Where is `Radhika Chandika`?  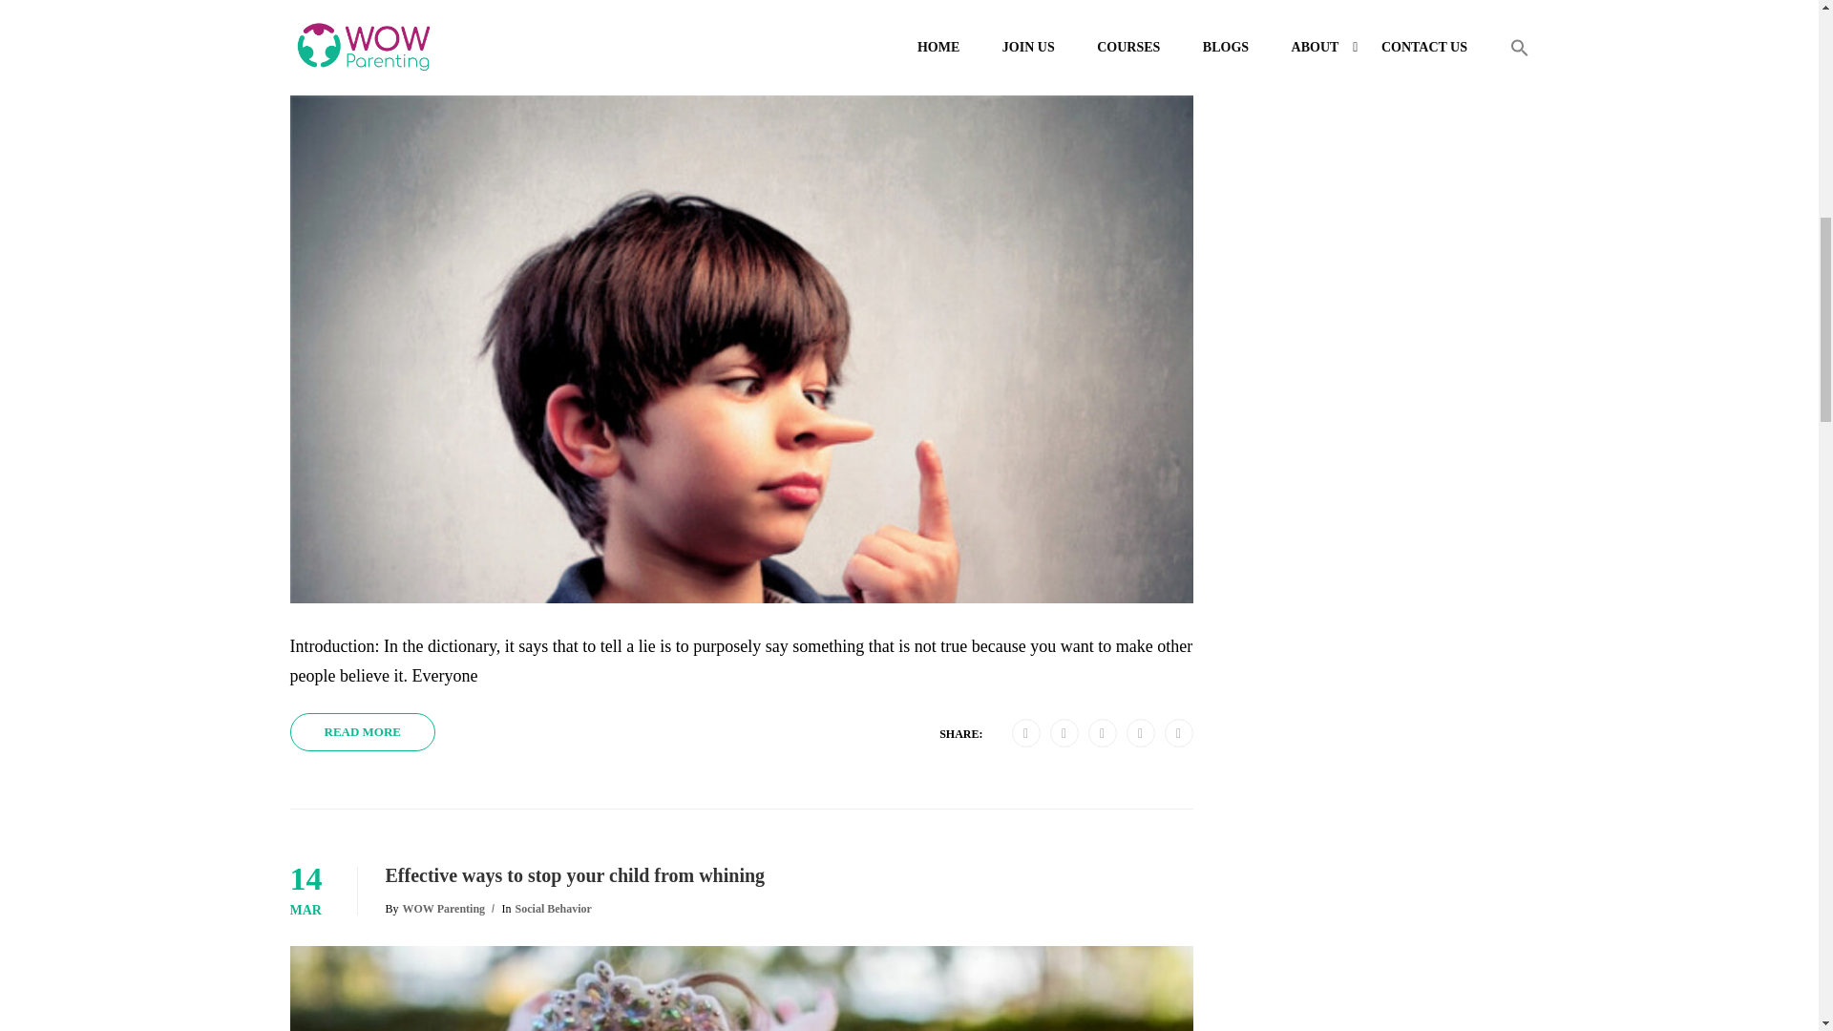
Radhika Chandika is located at coordinates (448, 57).